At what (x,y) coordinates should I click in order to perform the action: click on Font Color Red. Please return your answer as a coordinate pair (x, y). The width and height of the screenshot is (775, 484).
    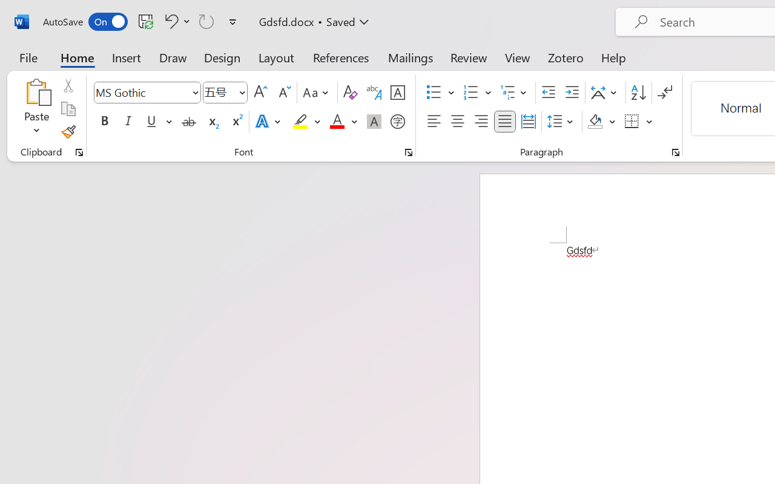
    Looking at the image, I should click on (337, 122).